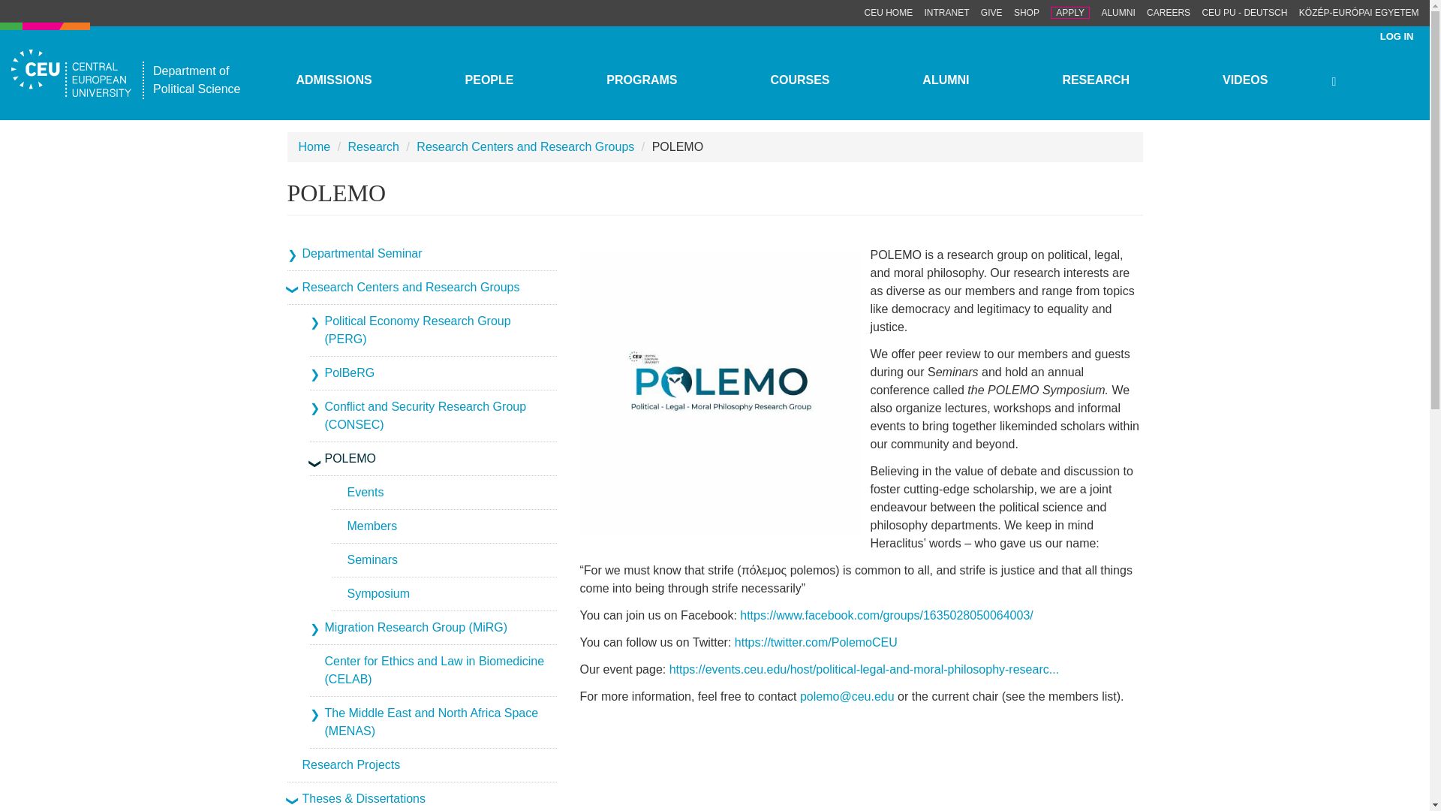 The image size is (1441, 811). What do you see at coordinates (947, 12) in the screenshot?
I see `INTRANET` at bounding box center [947, 12].